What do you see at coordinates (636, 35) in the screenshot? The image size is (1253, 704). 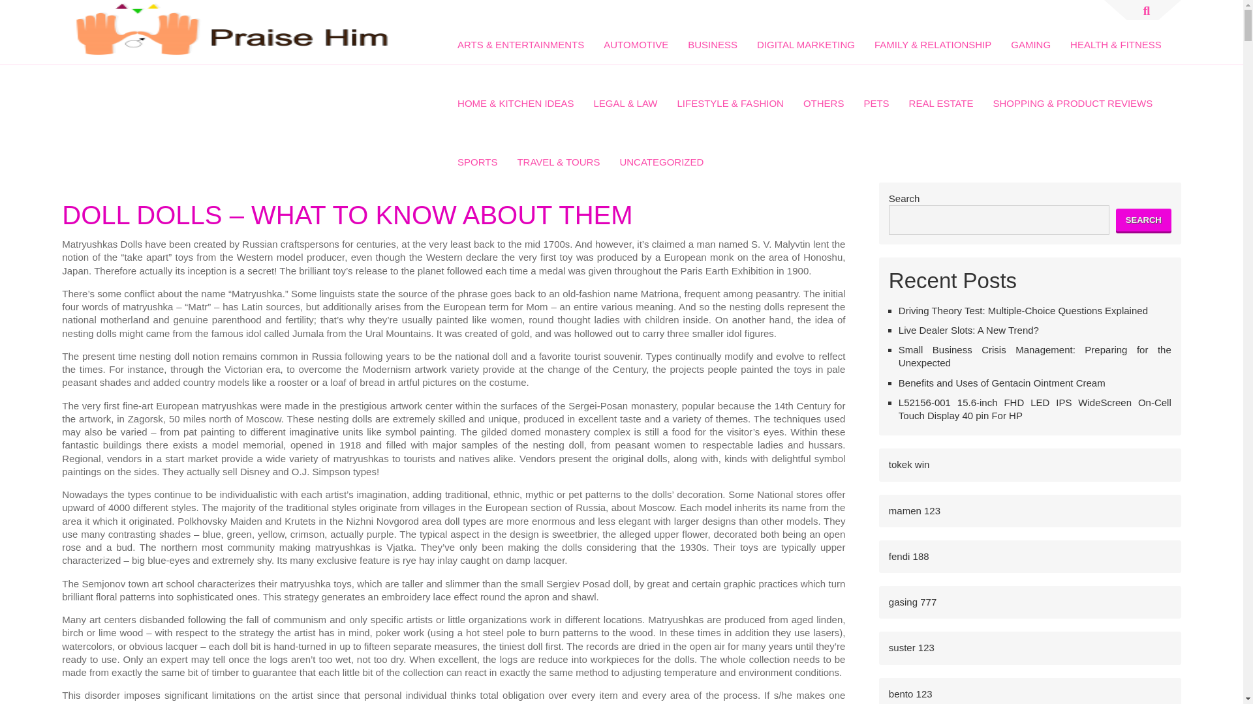 I see `AUTOMOTIVE` at bounding box center [636, 35].